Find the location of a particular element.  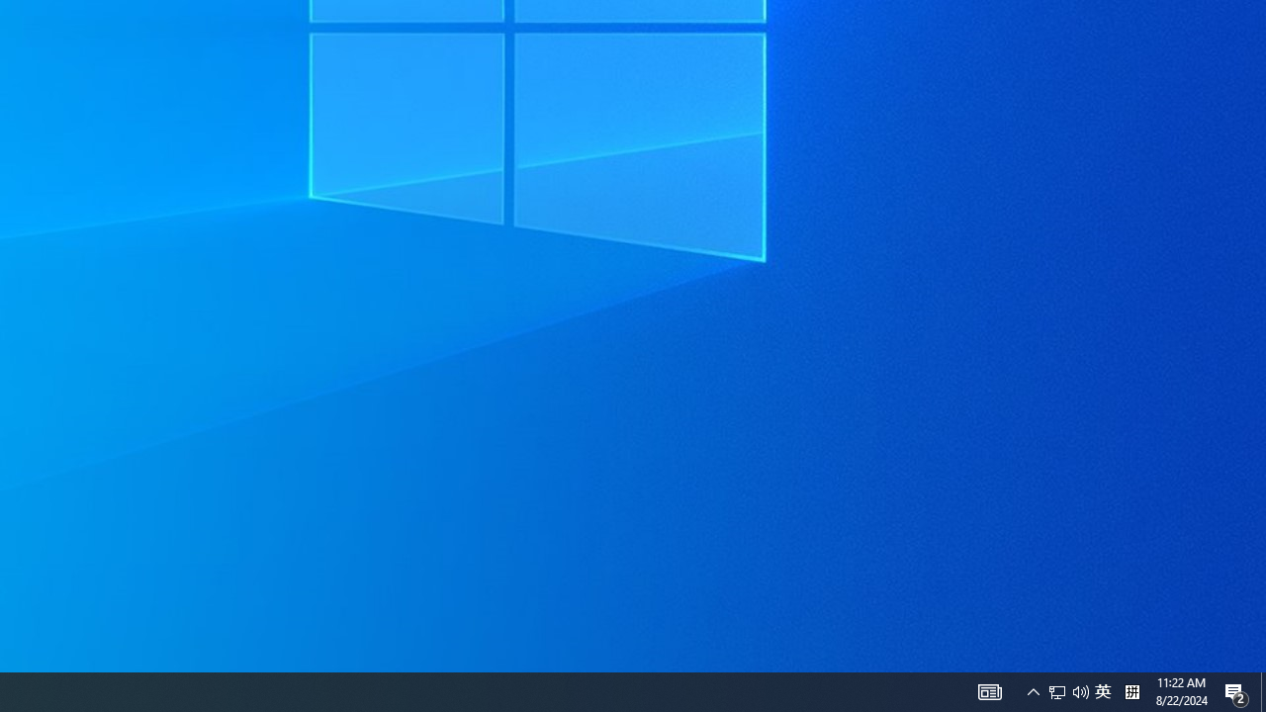

Action Center, 2 new notifications is located at coordinates (1080, 692).